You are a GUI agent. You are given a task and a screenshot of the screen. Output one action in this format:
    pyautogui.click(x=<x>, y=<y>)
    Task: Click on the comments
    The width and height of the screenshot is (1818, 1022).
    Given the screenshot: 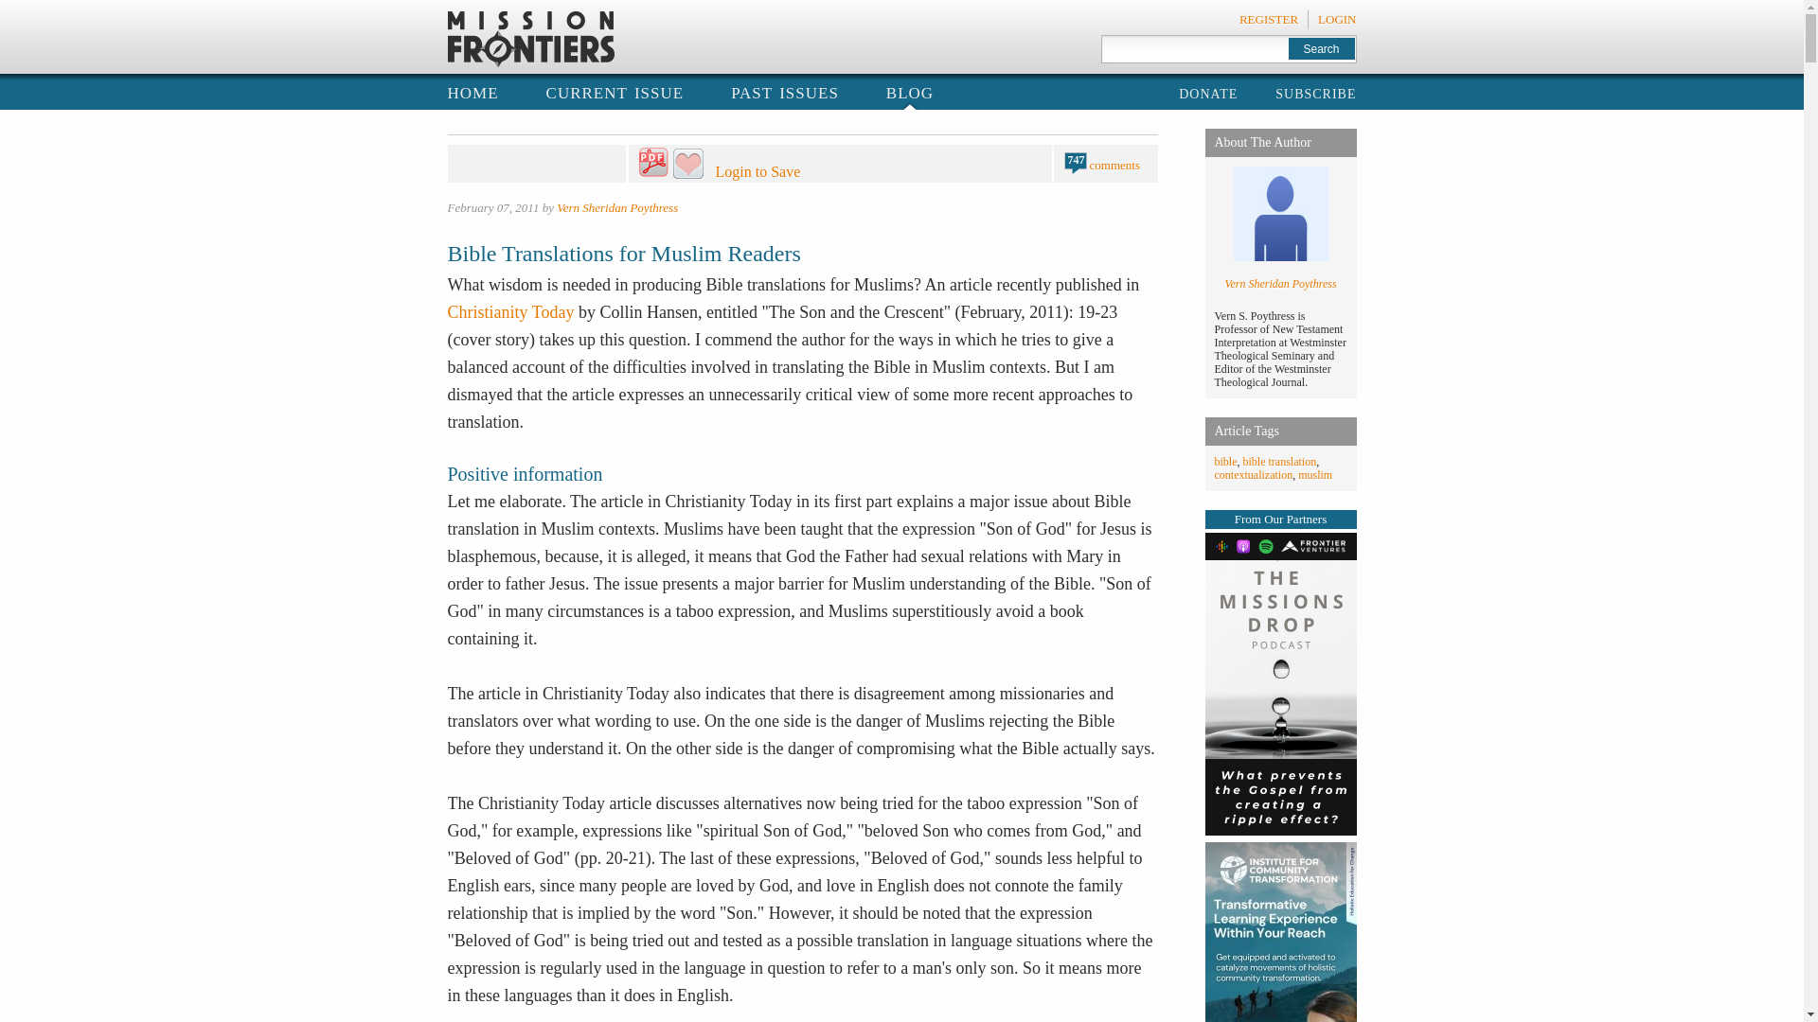 What is the action you would take?
    pyautogui.click(x=1114, y=165)
    